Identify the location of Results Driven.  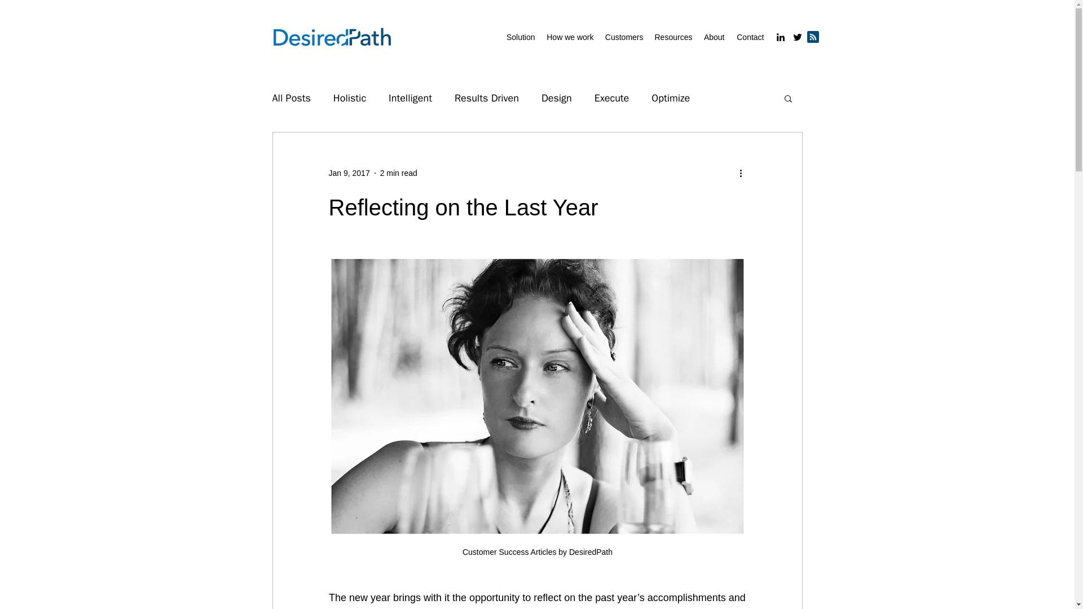
(486, 98).